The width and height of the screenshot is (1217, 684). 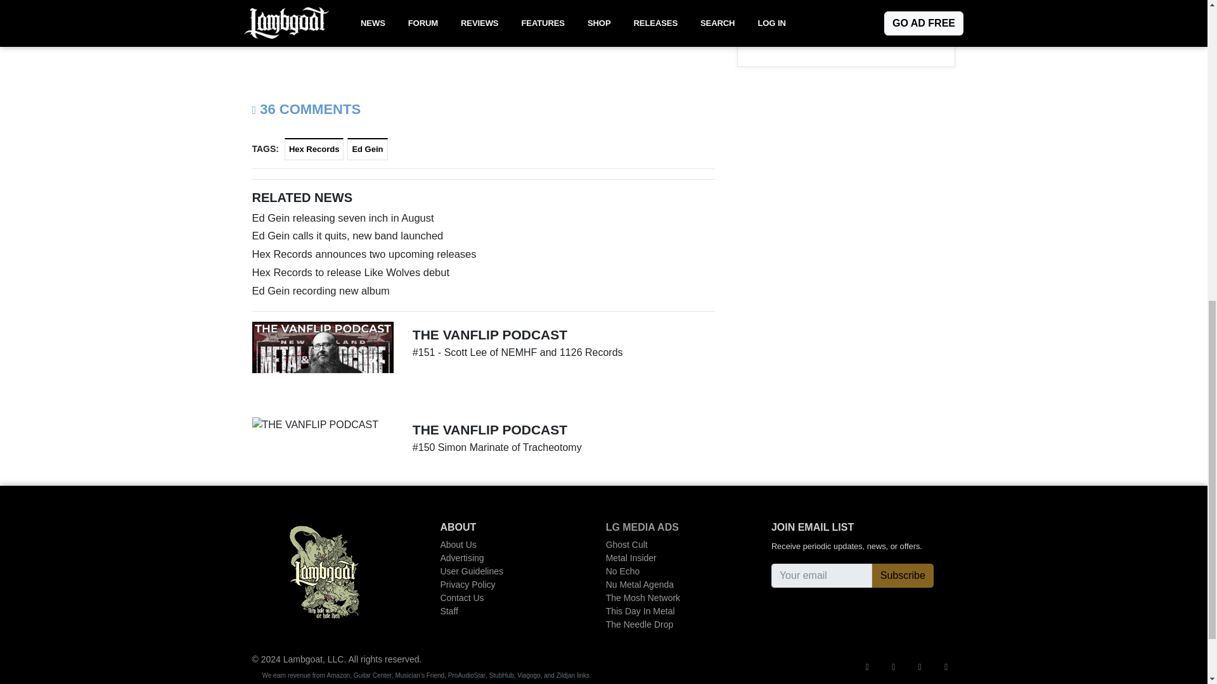 What do you see at coordinates (483, 218) in the screenshot?
I see `Ed Gein releasing seven inch in August` at bounding box center [483, 218].